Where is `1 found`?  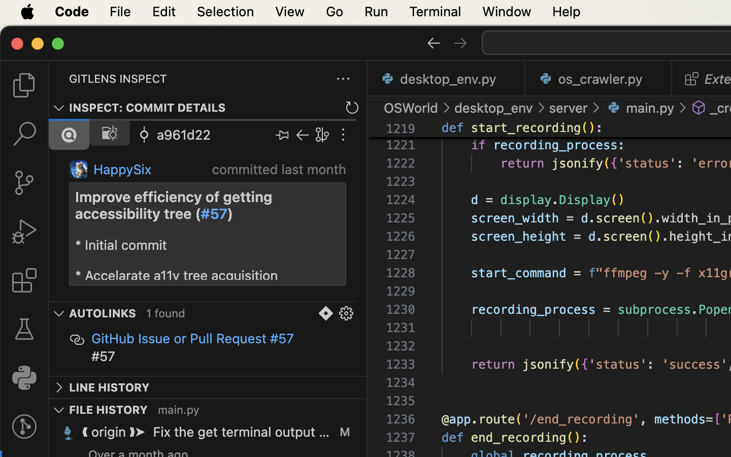 1 found is located at coordinates (166, 314).